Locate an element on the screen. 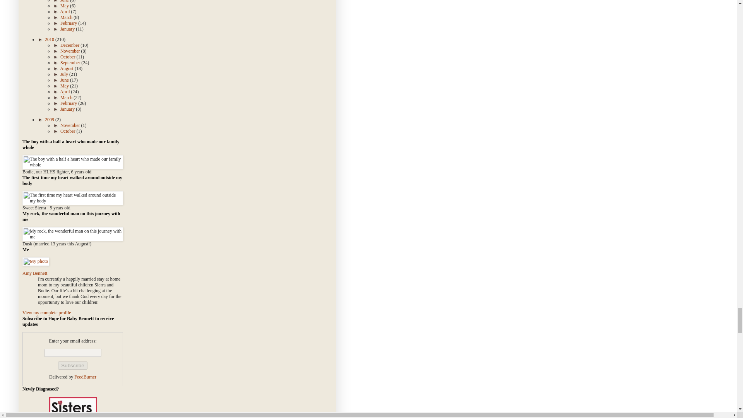 The width and height of the screenshot is (743, 418). Subscribe is located at coordinates (72, 365).